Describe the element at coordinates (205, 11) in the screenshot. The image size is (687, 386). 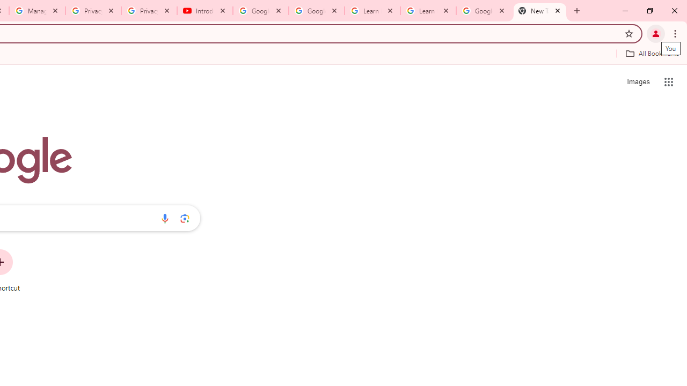
I see `Introduction | Google Privacy Policy - YouTube` at that location.